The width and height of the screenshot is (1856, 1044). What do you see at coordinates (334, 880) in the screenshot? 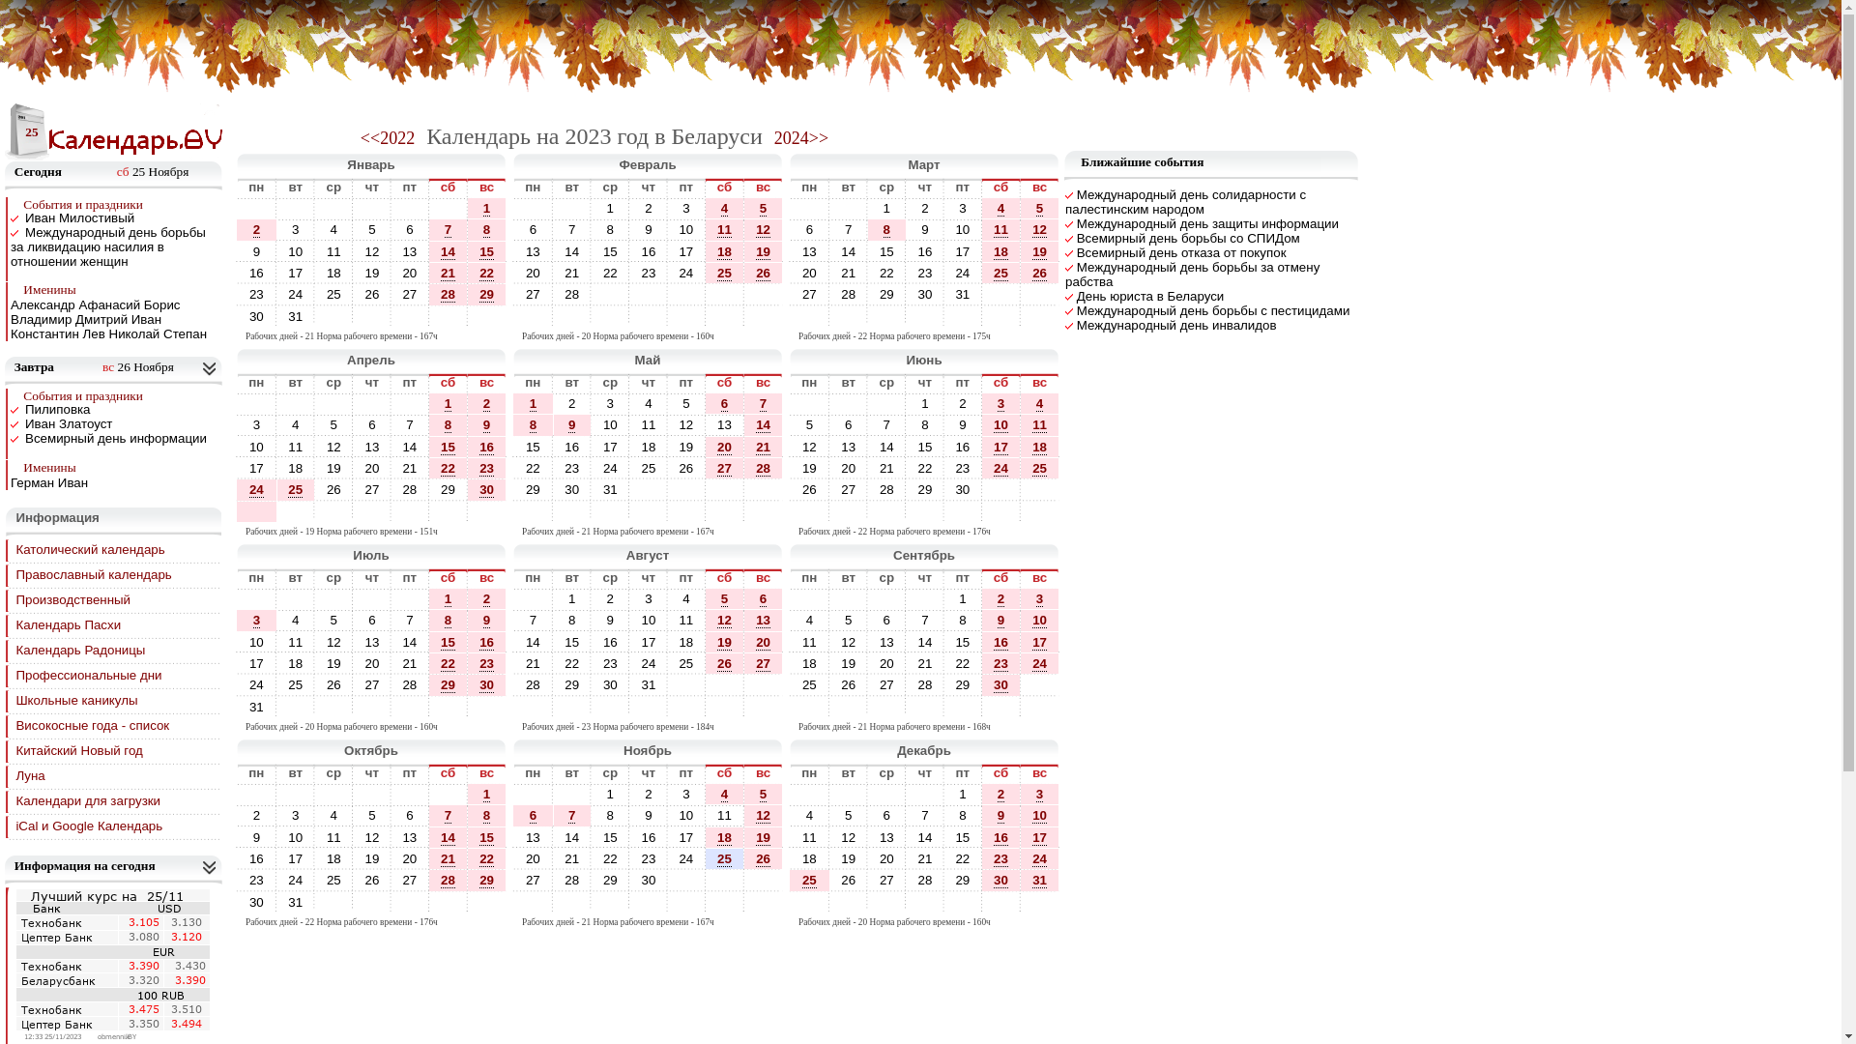
I see `25` at bounding box center [334, 880].